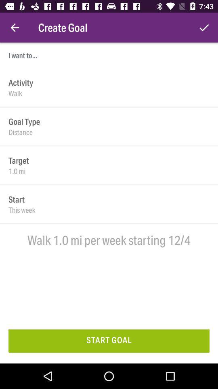  What do you see at coordinates (204, 28) in the screenshot?
I see `choose item to the right of create goal icon` at bounding box center [204, 28].